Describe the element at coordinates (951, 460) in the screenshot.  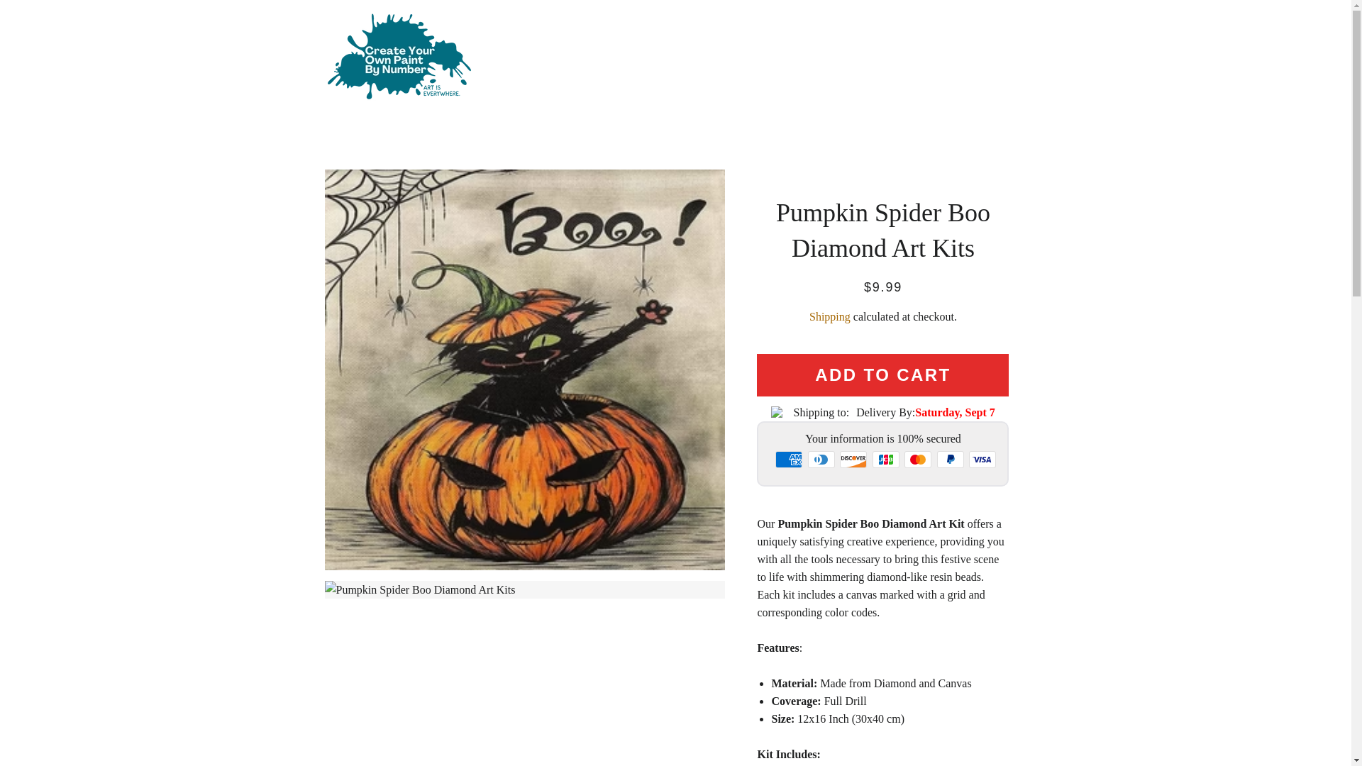
I see `PayPal` at that location.